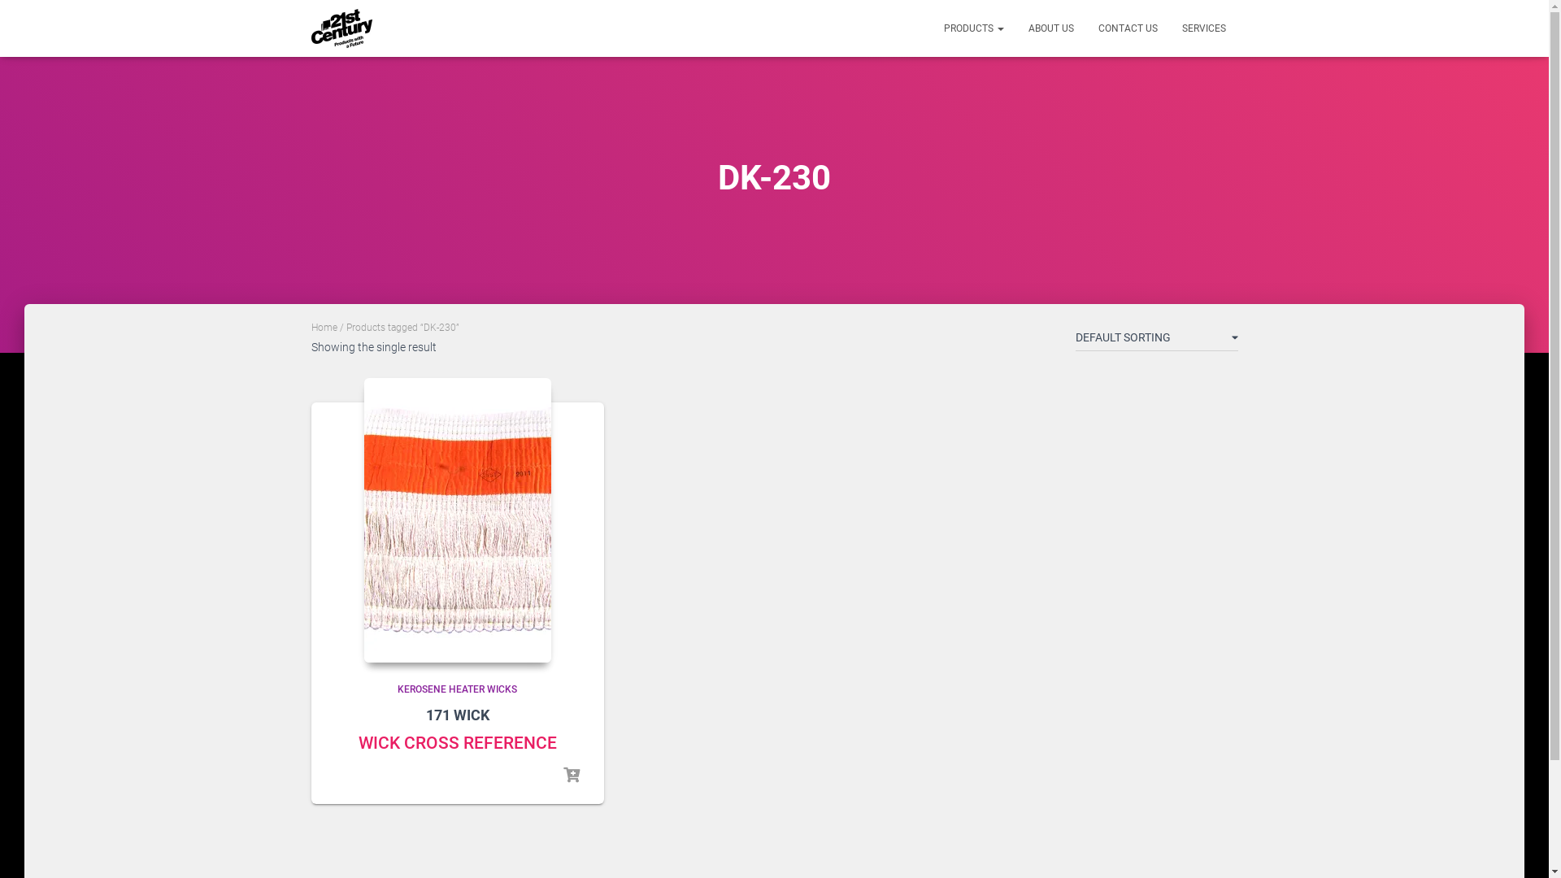  I want to click on PRODUCTS, so click(974, 28).